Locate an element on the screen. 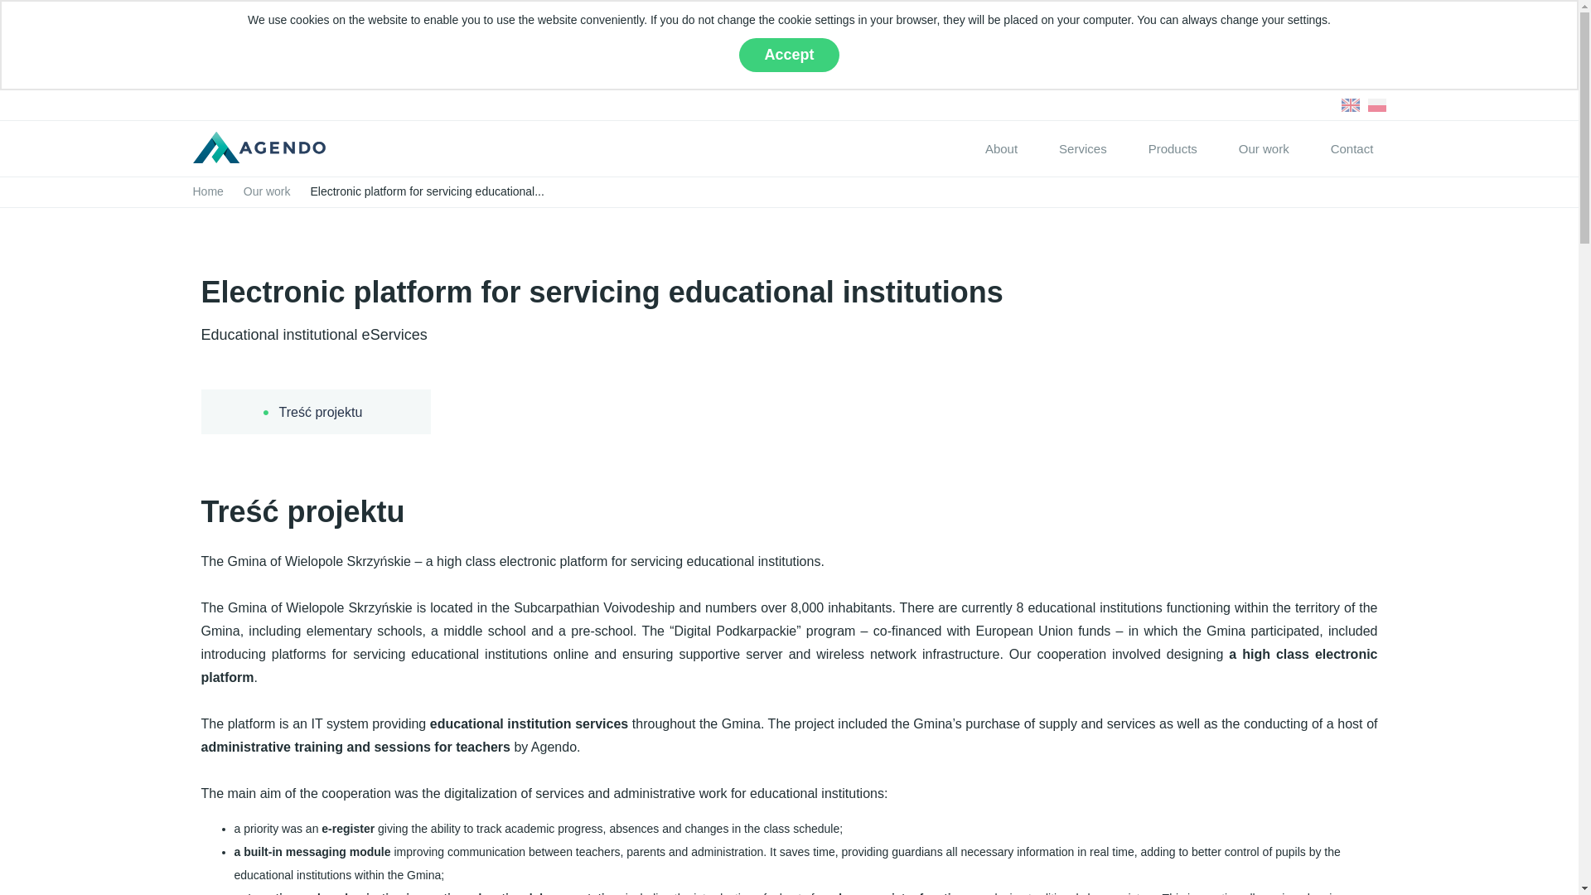  Electronic platform for servicing educational institutions is located at coordinates (427, 191).